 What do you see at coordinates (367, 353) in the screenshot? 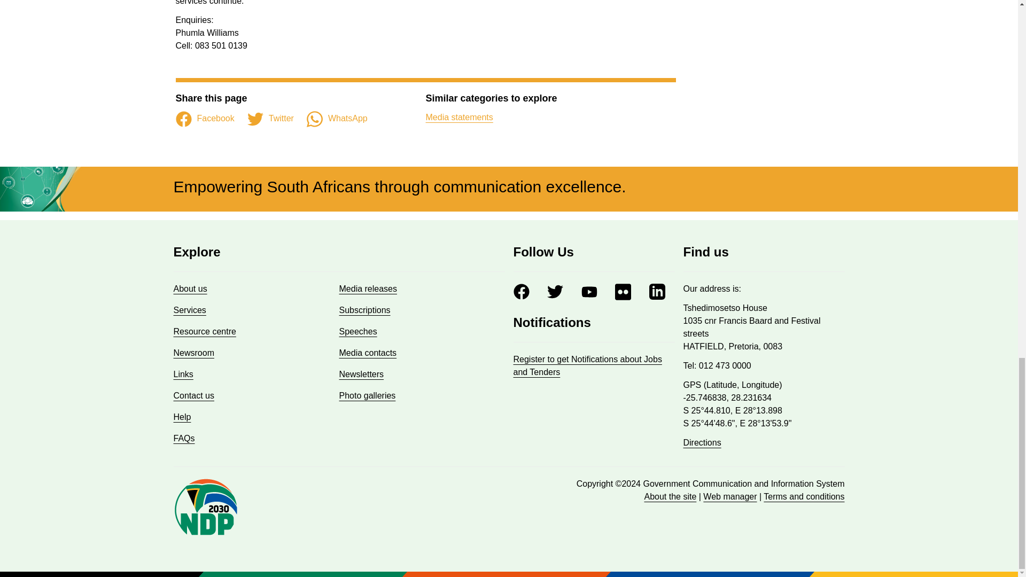
I see `Media contacts` at bounding box center [367, 353].